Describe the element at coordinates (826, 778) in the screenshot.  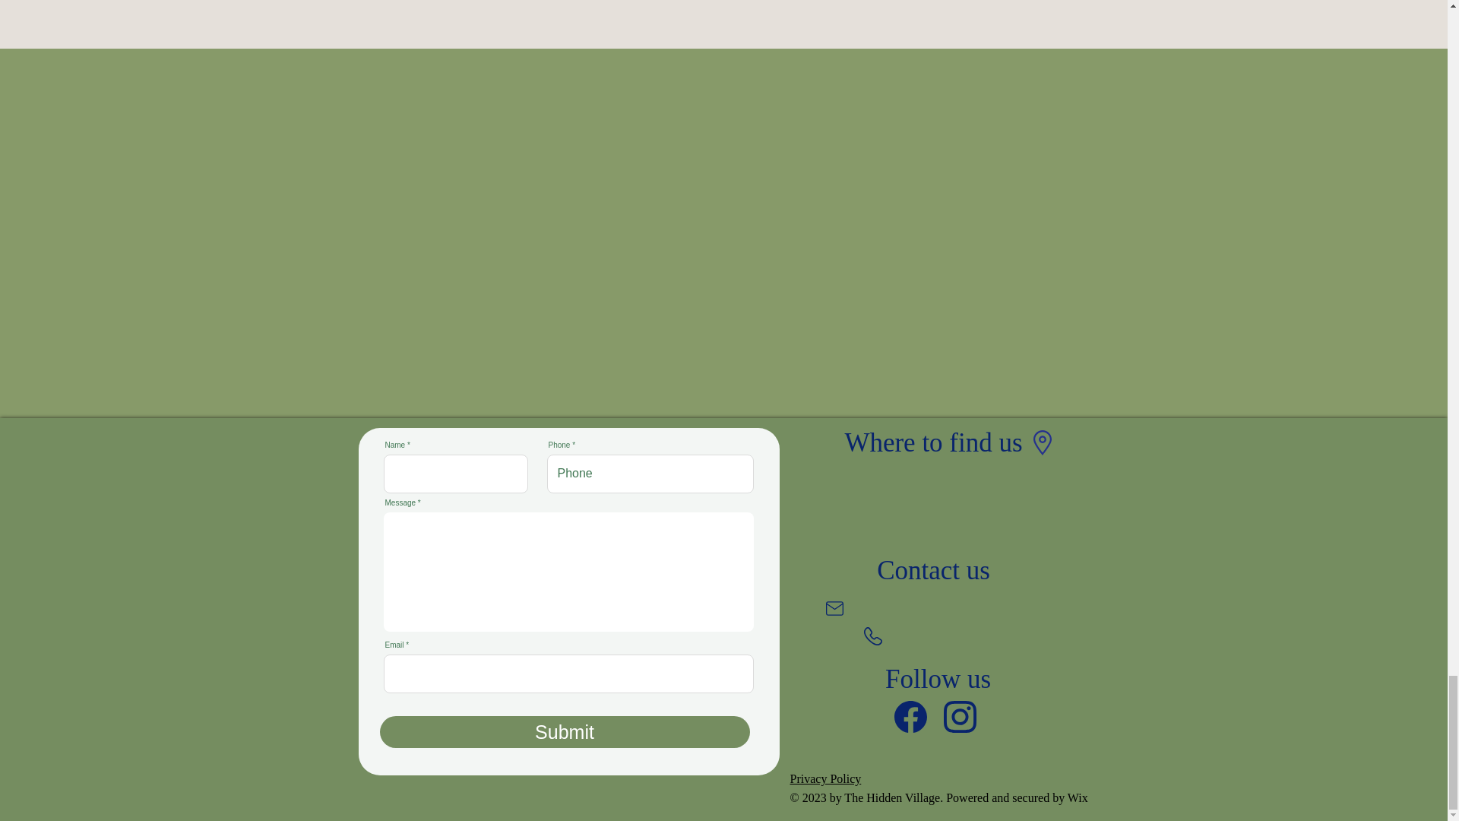
I see `Privacy Policy` at that location.